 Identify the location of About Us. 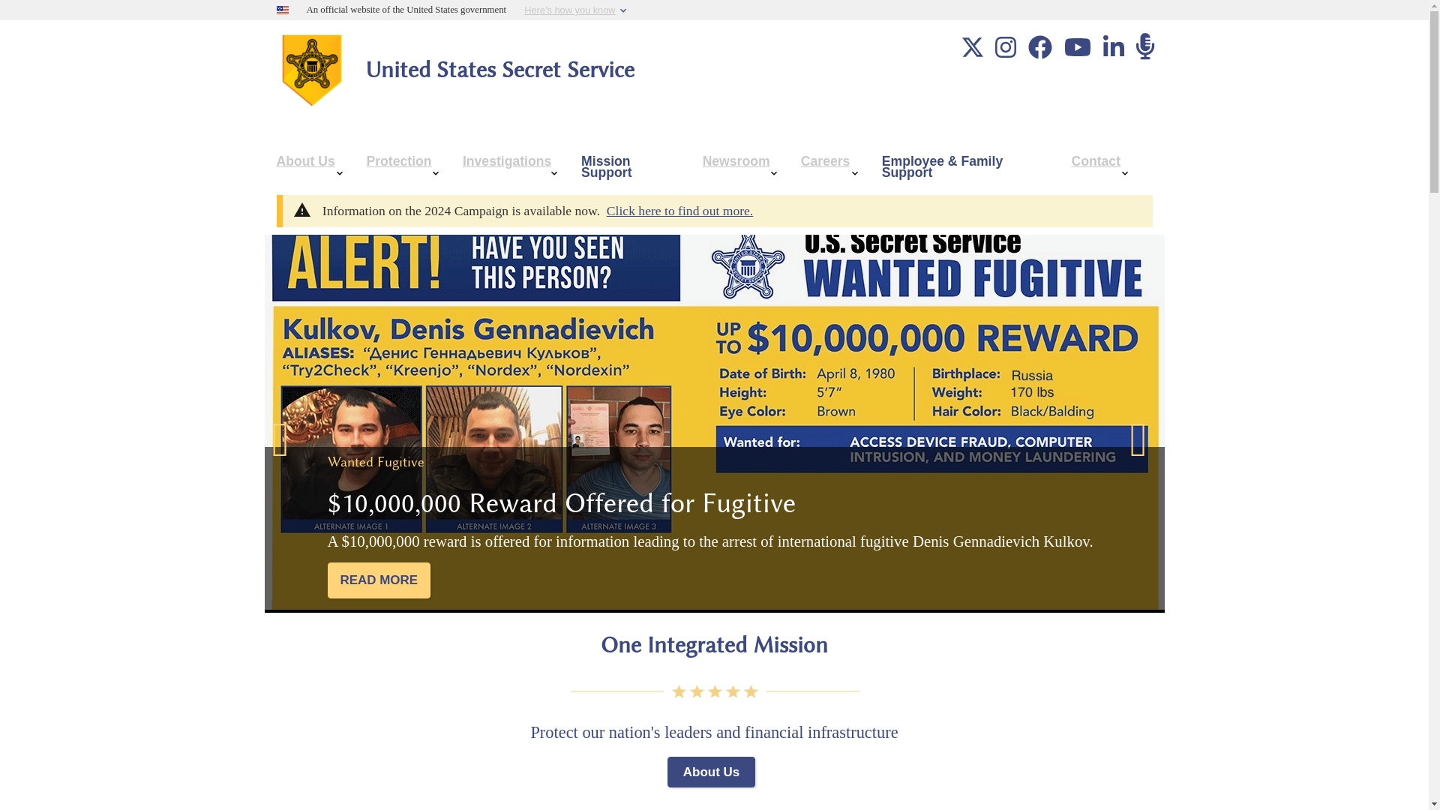
(309, 168).